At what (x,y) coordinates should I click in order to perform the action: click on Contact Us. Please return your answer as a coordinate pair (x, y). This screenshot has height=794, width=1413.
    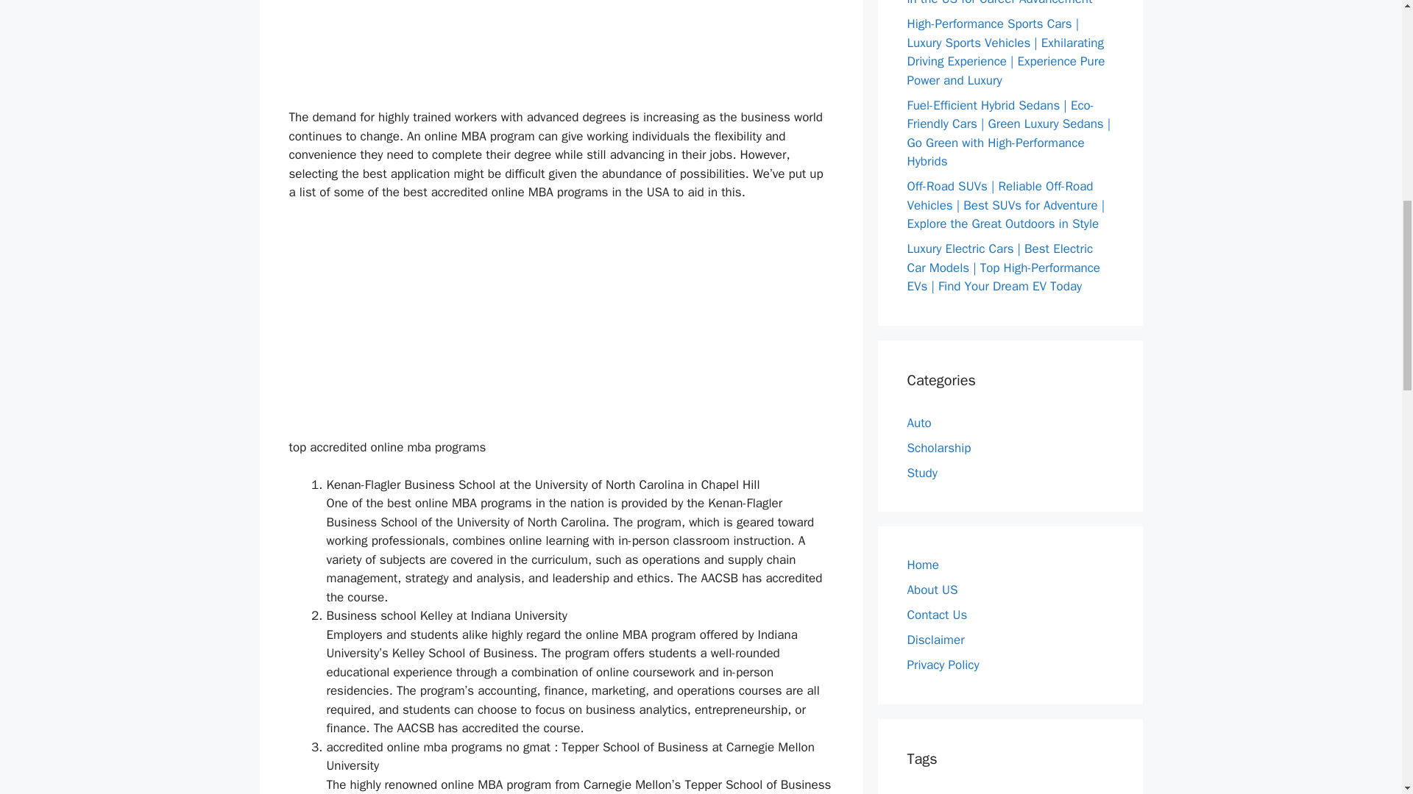
    Looking at the image, I should click on (936, 615).